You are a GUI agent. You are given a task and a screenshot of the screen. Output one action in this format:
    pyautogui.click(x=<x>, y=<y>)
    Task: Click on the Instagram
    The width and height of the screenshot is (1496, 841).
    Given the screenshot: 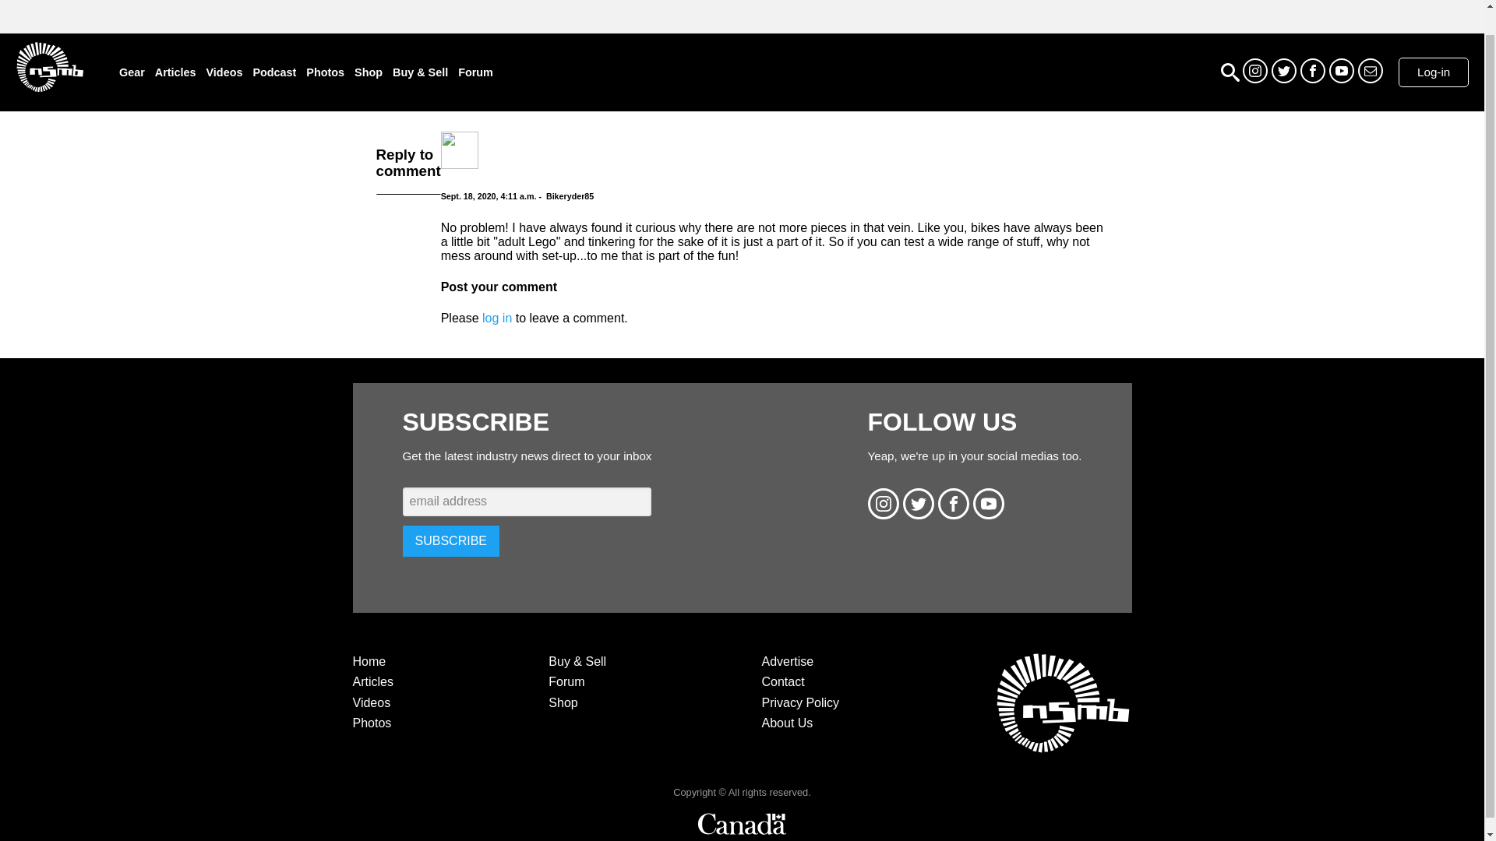 What is the action you would take?
    pyautogui.click(x=1254, y=70)
    